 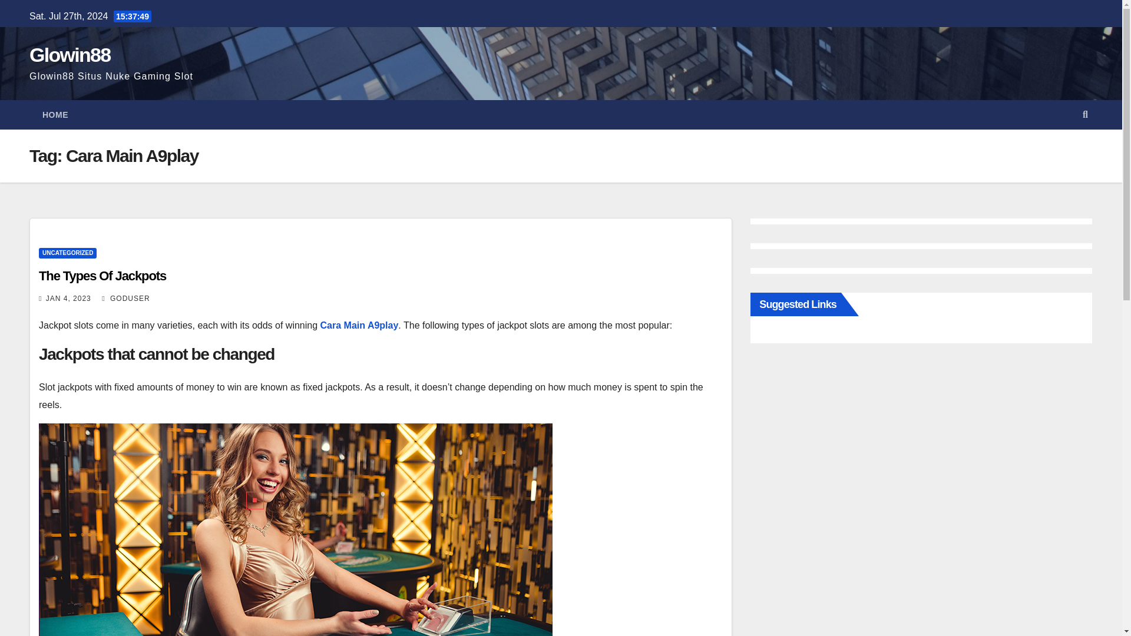 I want to click on UNCATEGORIZED, so click(x=67, y=253).